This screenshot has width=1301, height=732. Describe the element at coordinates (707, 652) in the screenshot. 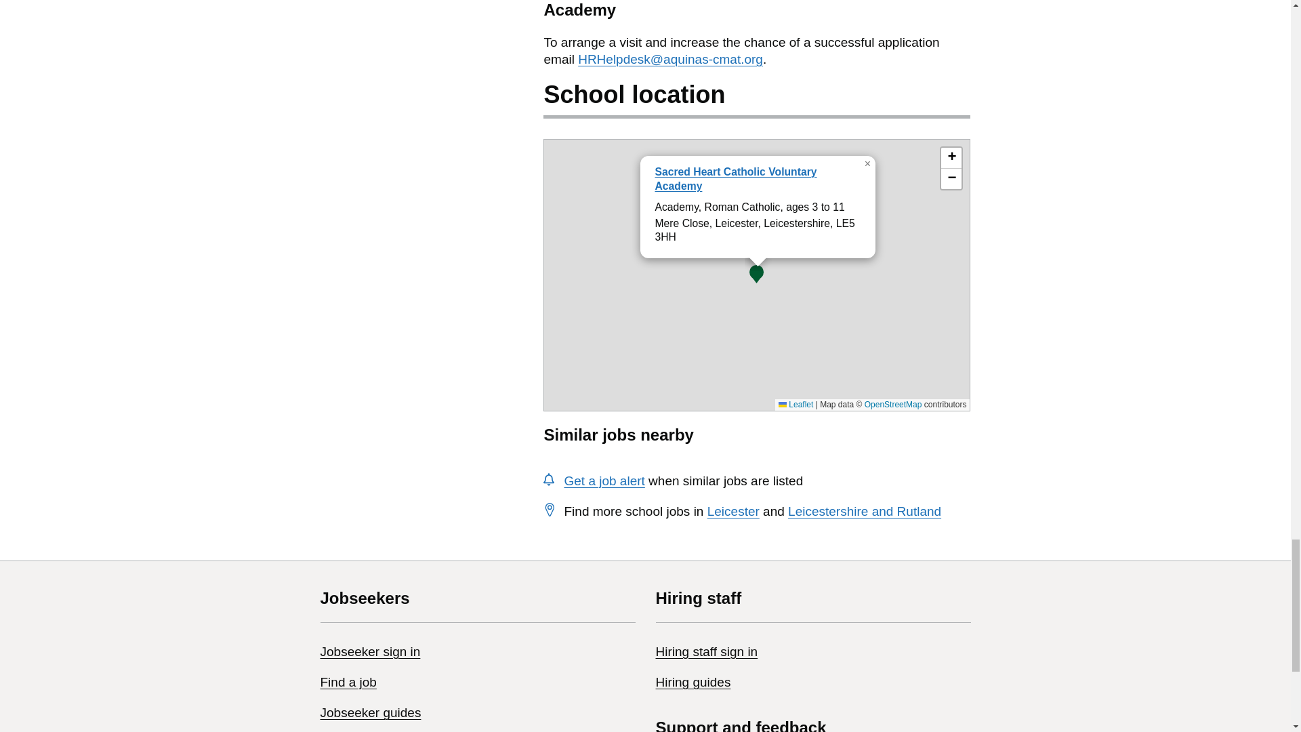

I see `Hiring staff sign in` at that location.